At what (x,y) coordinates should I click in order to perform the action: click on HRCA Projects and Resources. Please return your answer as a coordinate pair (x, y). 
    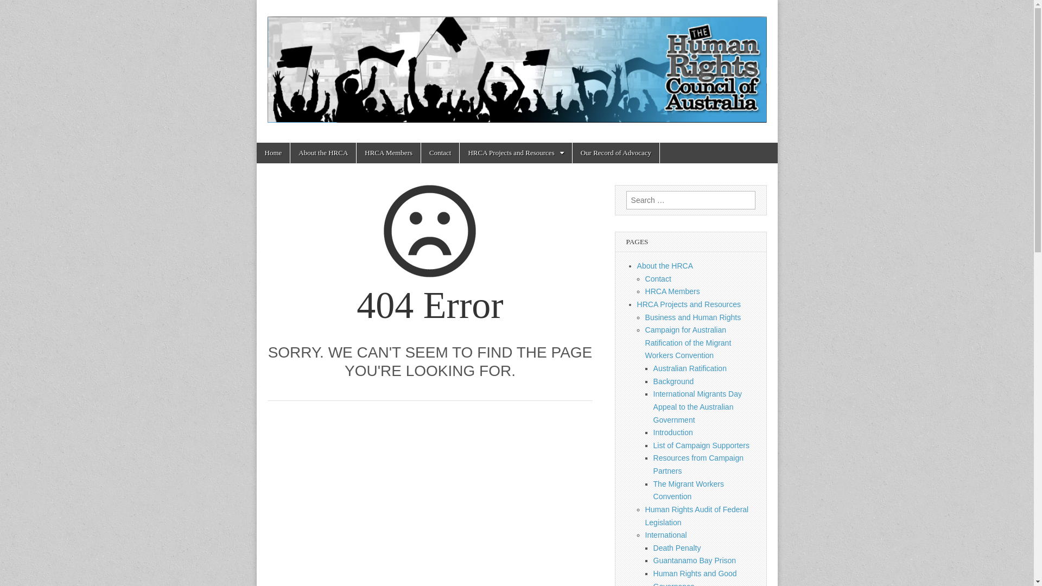
    Looking at the image, I should click on (516, 153).